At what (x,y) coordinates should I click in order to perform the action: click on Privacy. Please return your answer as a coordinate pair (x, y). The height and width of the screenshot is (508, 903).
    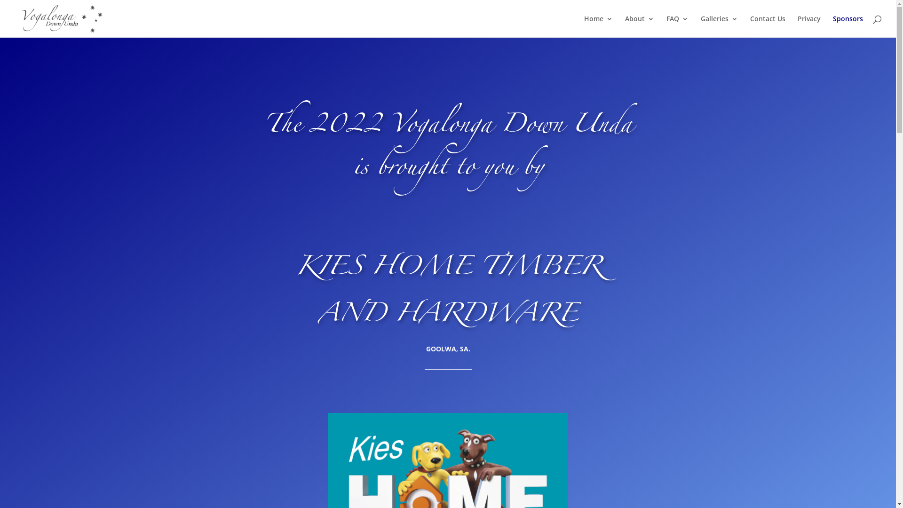
    Looking at the image, I should click on (809, 26).